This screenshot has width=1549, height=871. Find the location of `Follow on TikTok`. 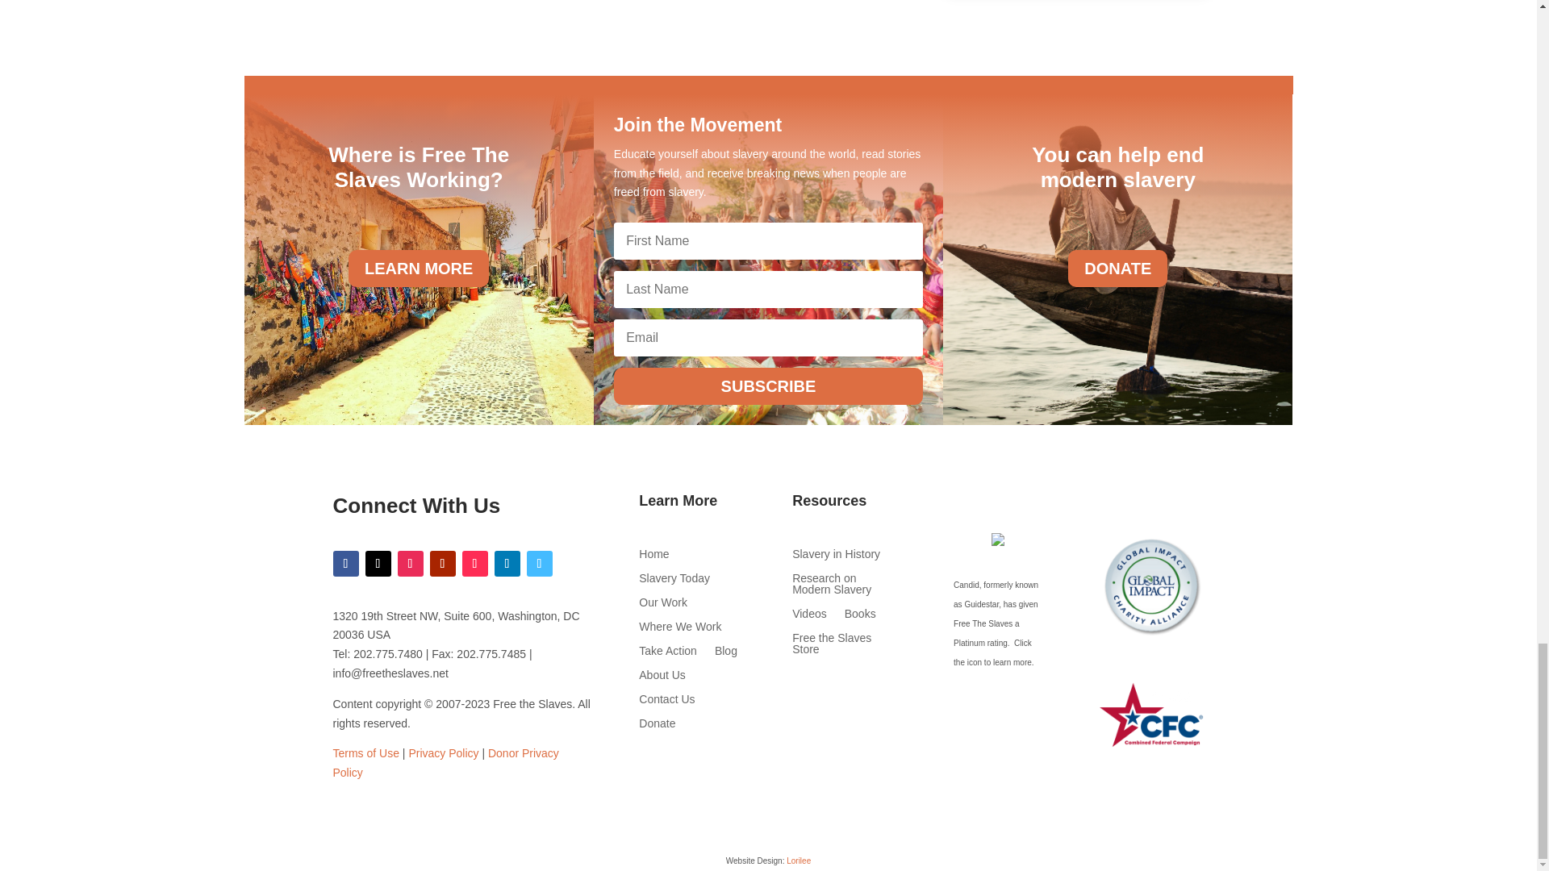

Follow on TikTok is located at coordinates (474, 563).